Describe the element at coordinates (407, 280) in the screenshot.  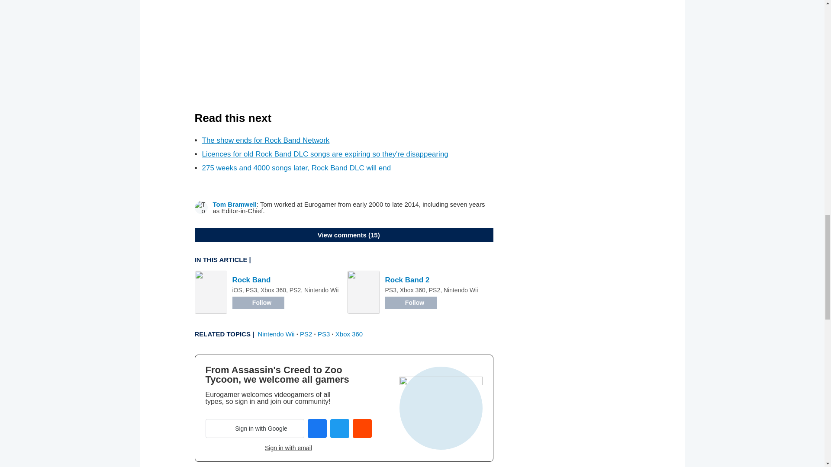
I see `Rock Band 2` at that location.